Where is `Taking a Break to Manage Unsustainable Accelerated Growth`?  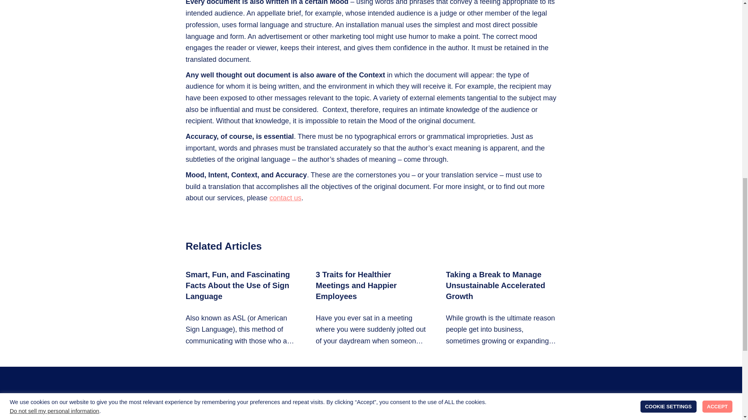
Taking a Break to Manage Unsustainable Accelerated Growth is located at coordinates (501, 308).